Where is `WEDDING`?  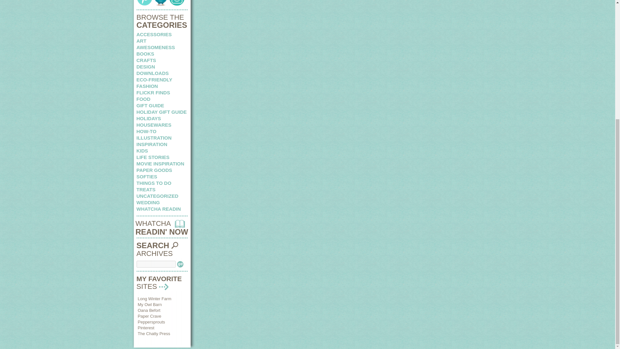
WEDDING is located at coordinates (148, 202).